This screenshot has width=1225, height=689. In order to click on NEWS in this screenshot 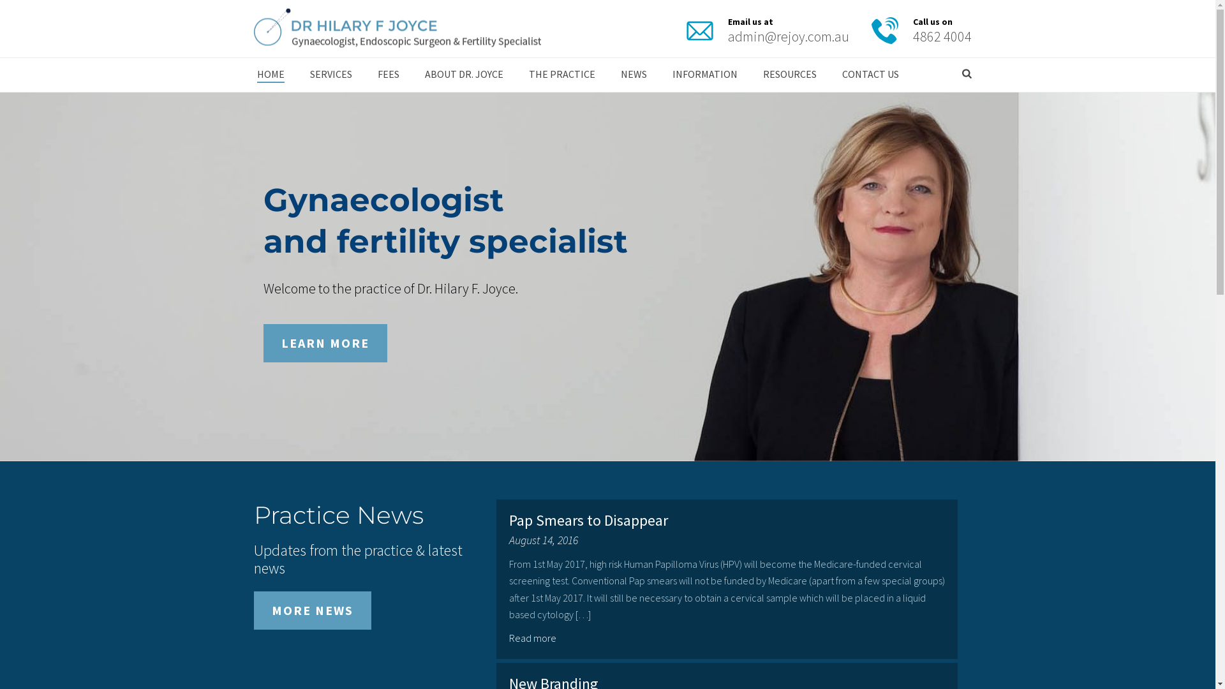, I will do `click(633, 75)`.